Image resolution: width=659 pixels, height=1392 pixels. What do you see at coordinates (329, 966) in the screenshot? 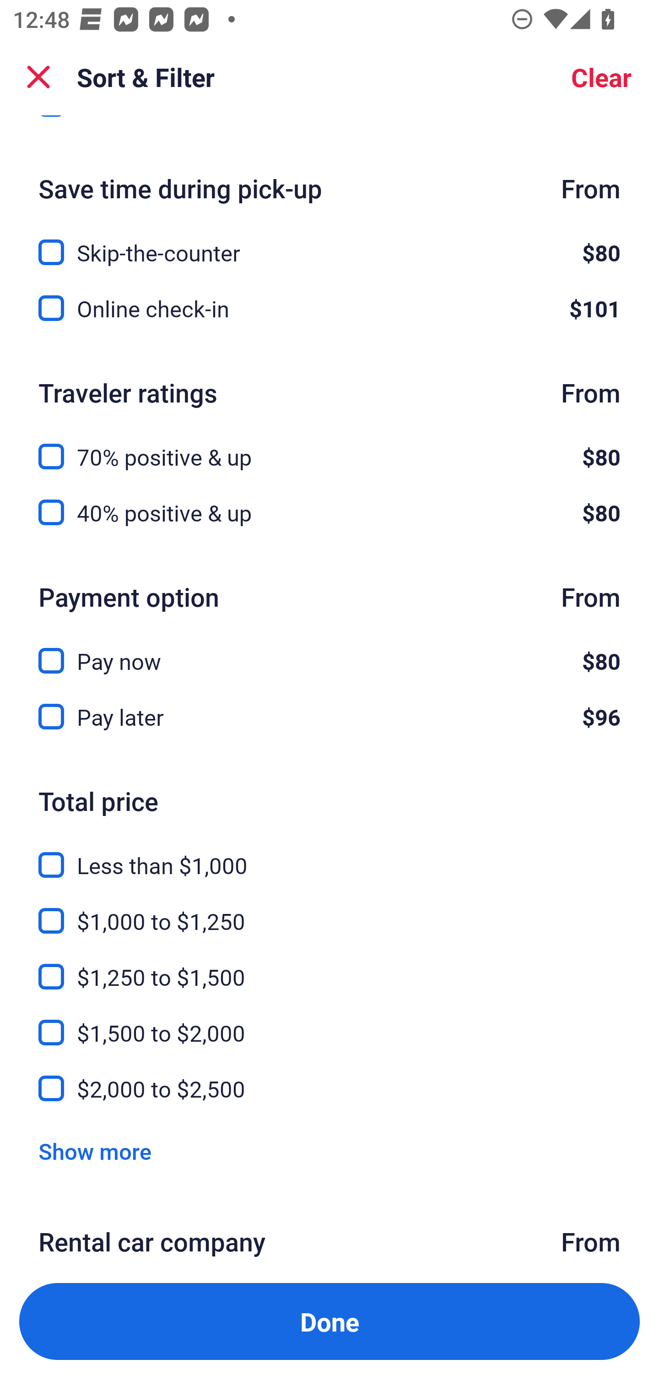
I see `$1,250 to $1,500, $1,250 to $1,500` at bounding box center [329, 966].